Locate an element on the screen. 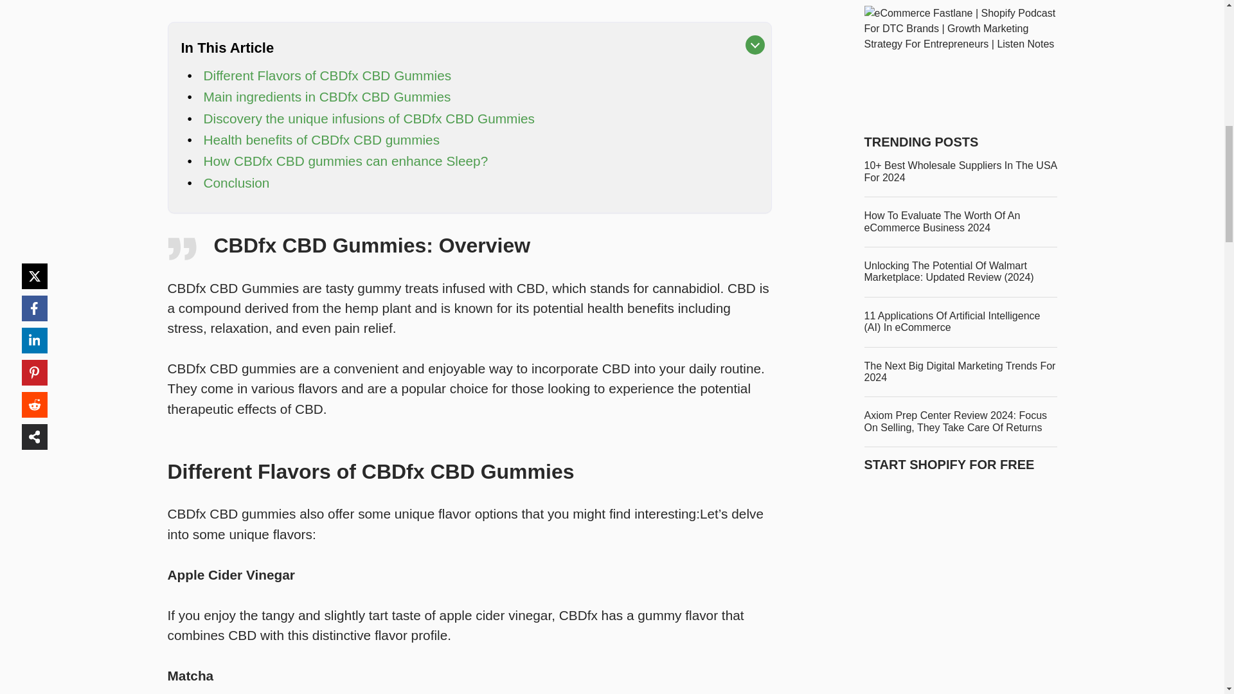  Discovery the unique infusions of CBDfx CBD Gummies is located at coordinates (369, 118).